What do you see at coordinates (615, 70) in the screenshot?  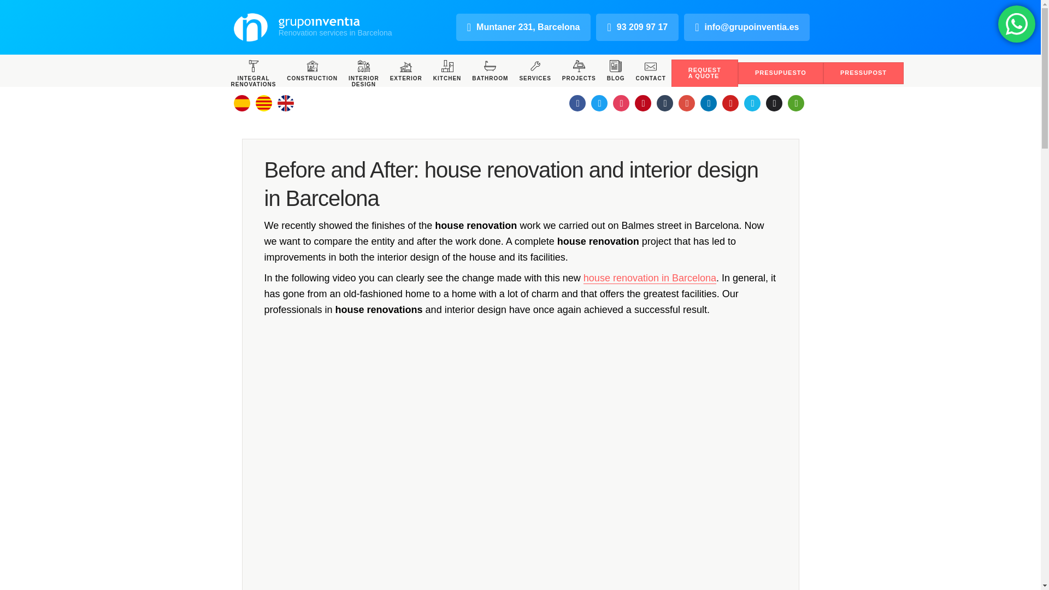 I see `BLOG` at bounding box center [615, 70].